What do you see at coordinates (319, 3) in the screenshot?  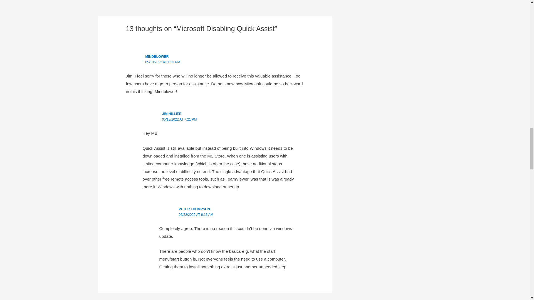 I see `How To Print Sections, Notebooks In OneNote` at bounding box center [319, 3].